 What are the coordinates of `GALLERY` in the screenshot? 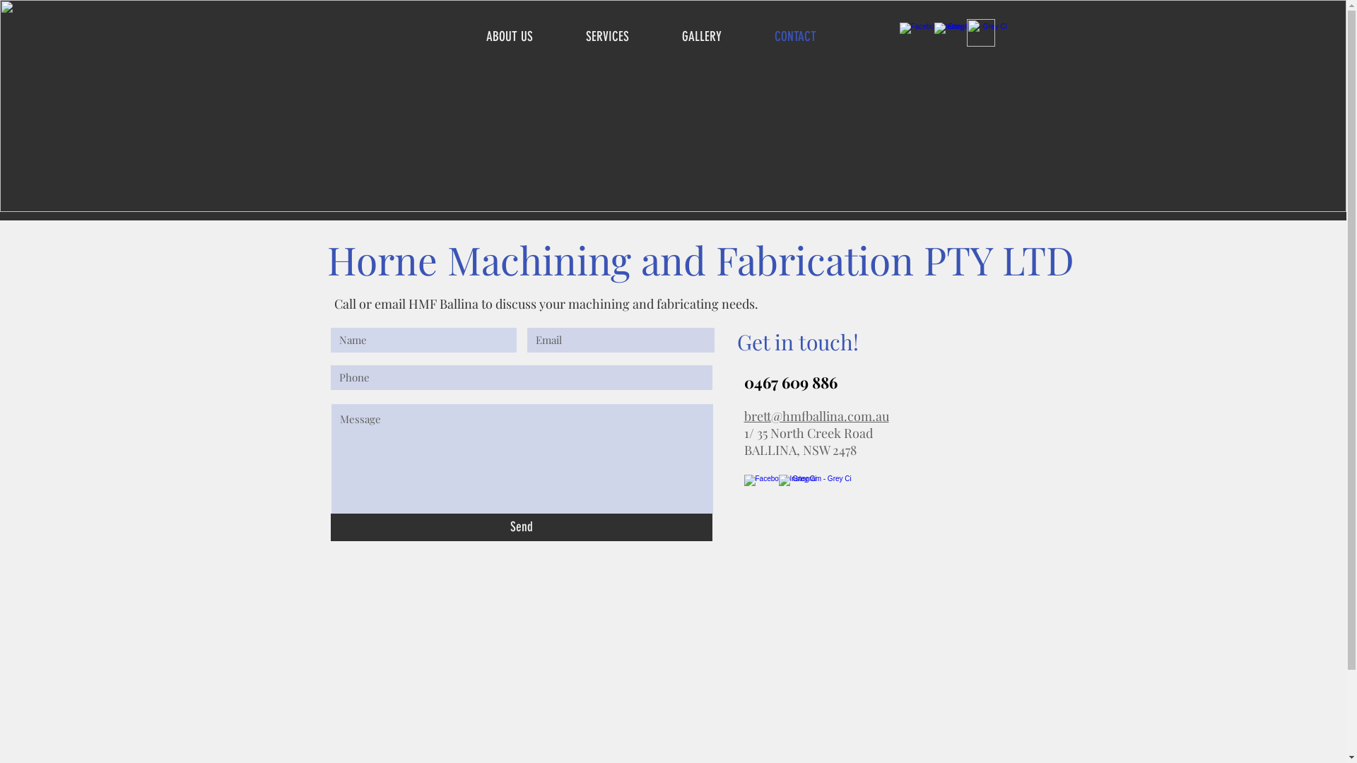 It's located at (718, 37).